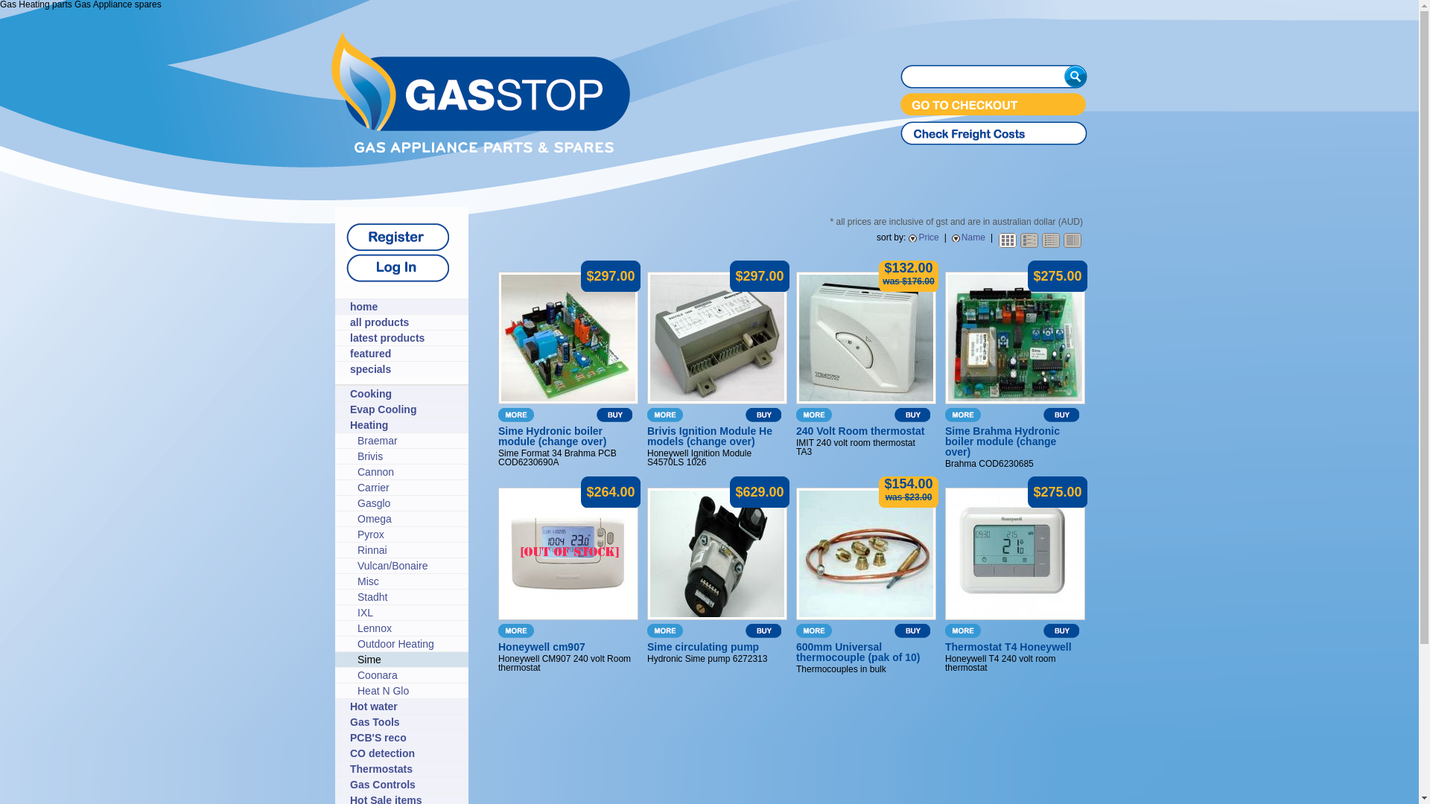  What do you see at coordinates (481, 150) in the screenshot?
I see `Home` at bounding box center [481, 150].